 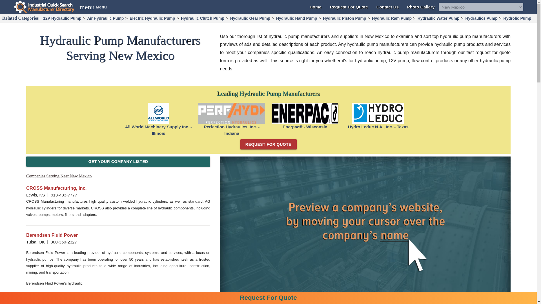 I want to click on Hydraulic Piston Pump, so click(x=344, y=18).